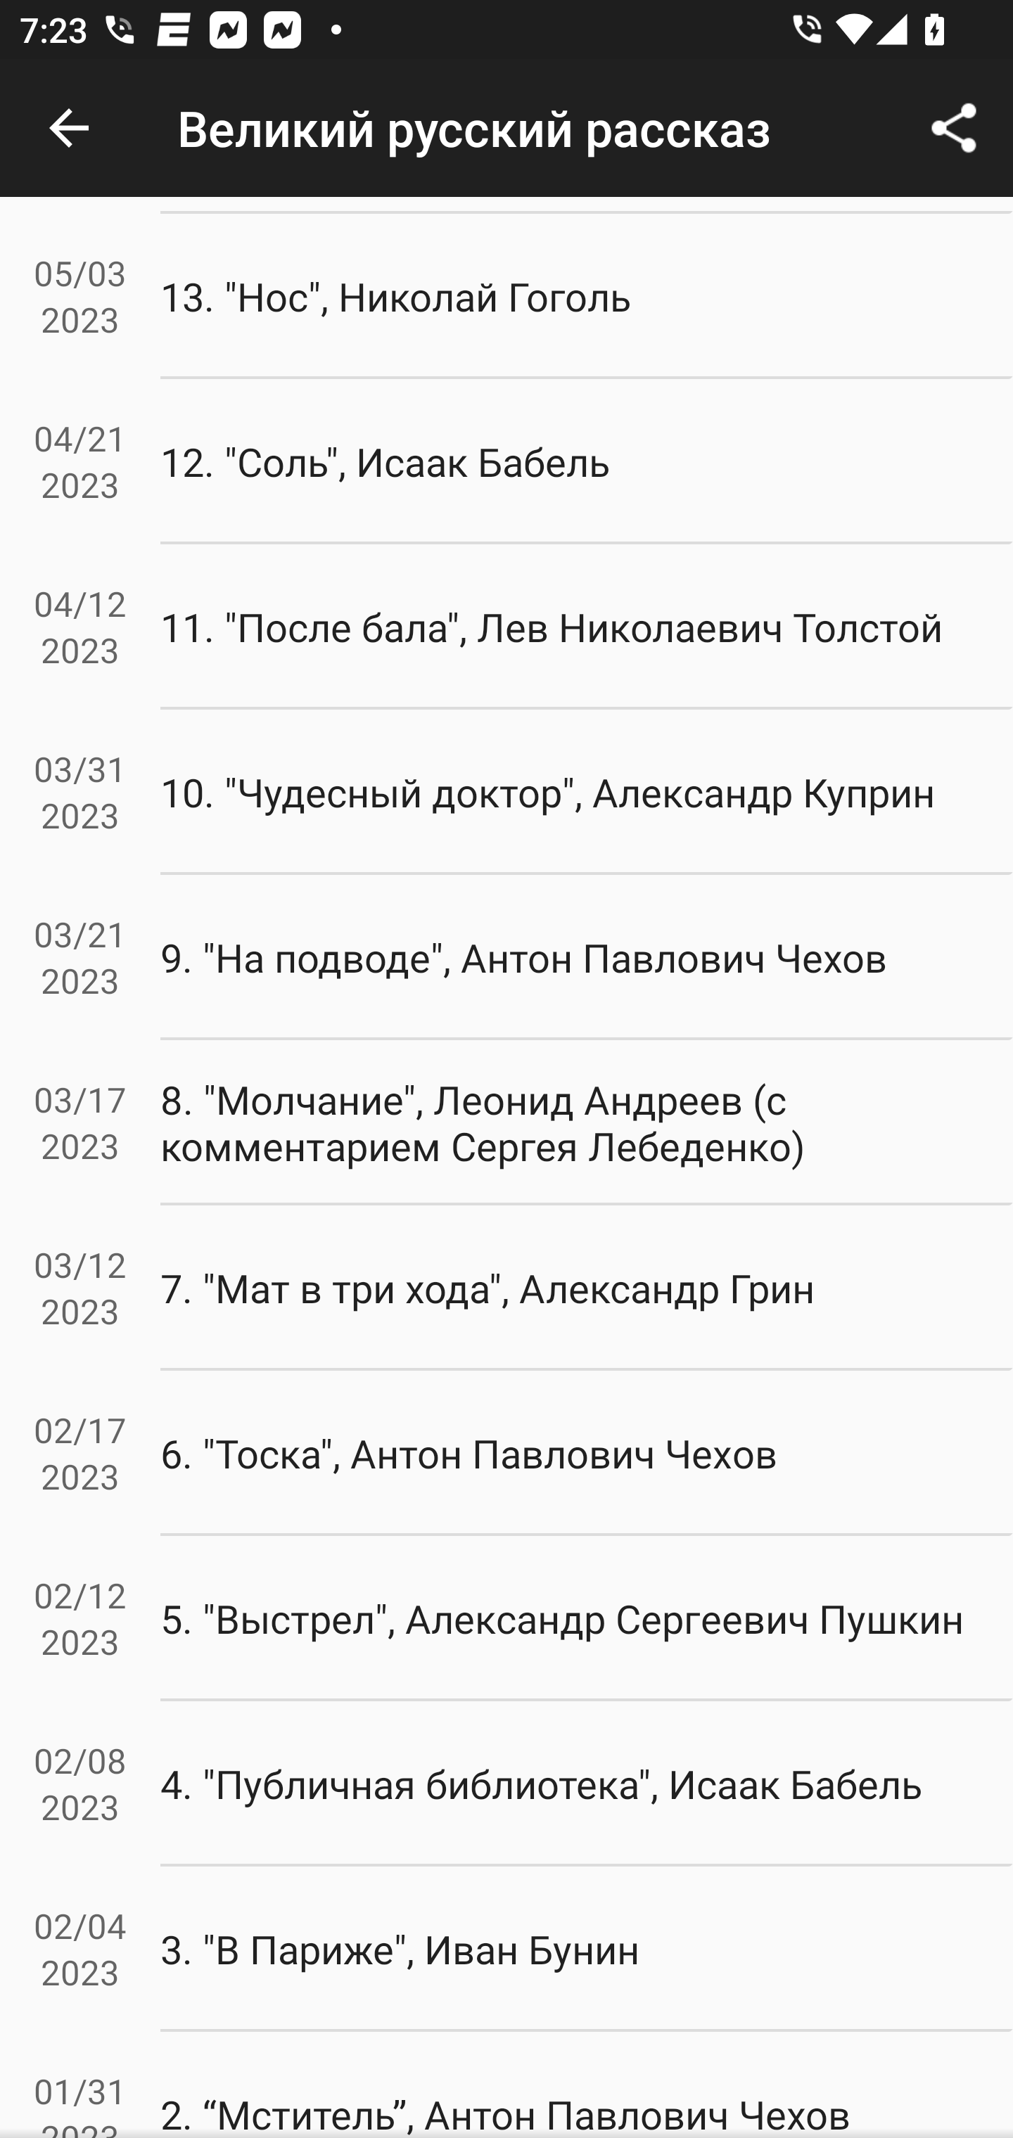  What do you see at coordinates (507, 1784) in the screenshot?
I see `02/08 2023 4. "Публичная библиотека", Исаак Бабель` at bounding box center [507, 1784].